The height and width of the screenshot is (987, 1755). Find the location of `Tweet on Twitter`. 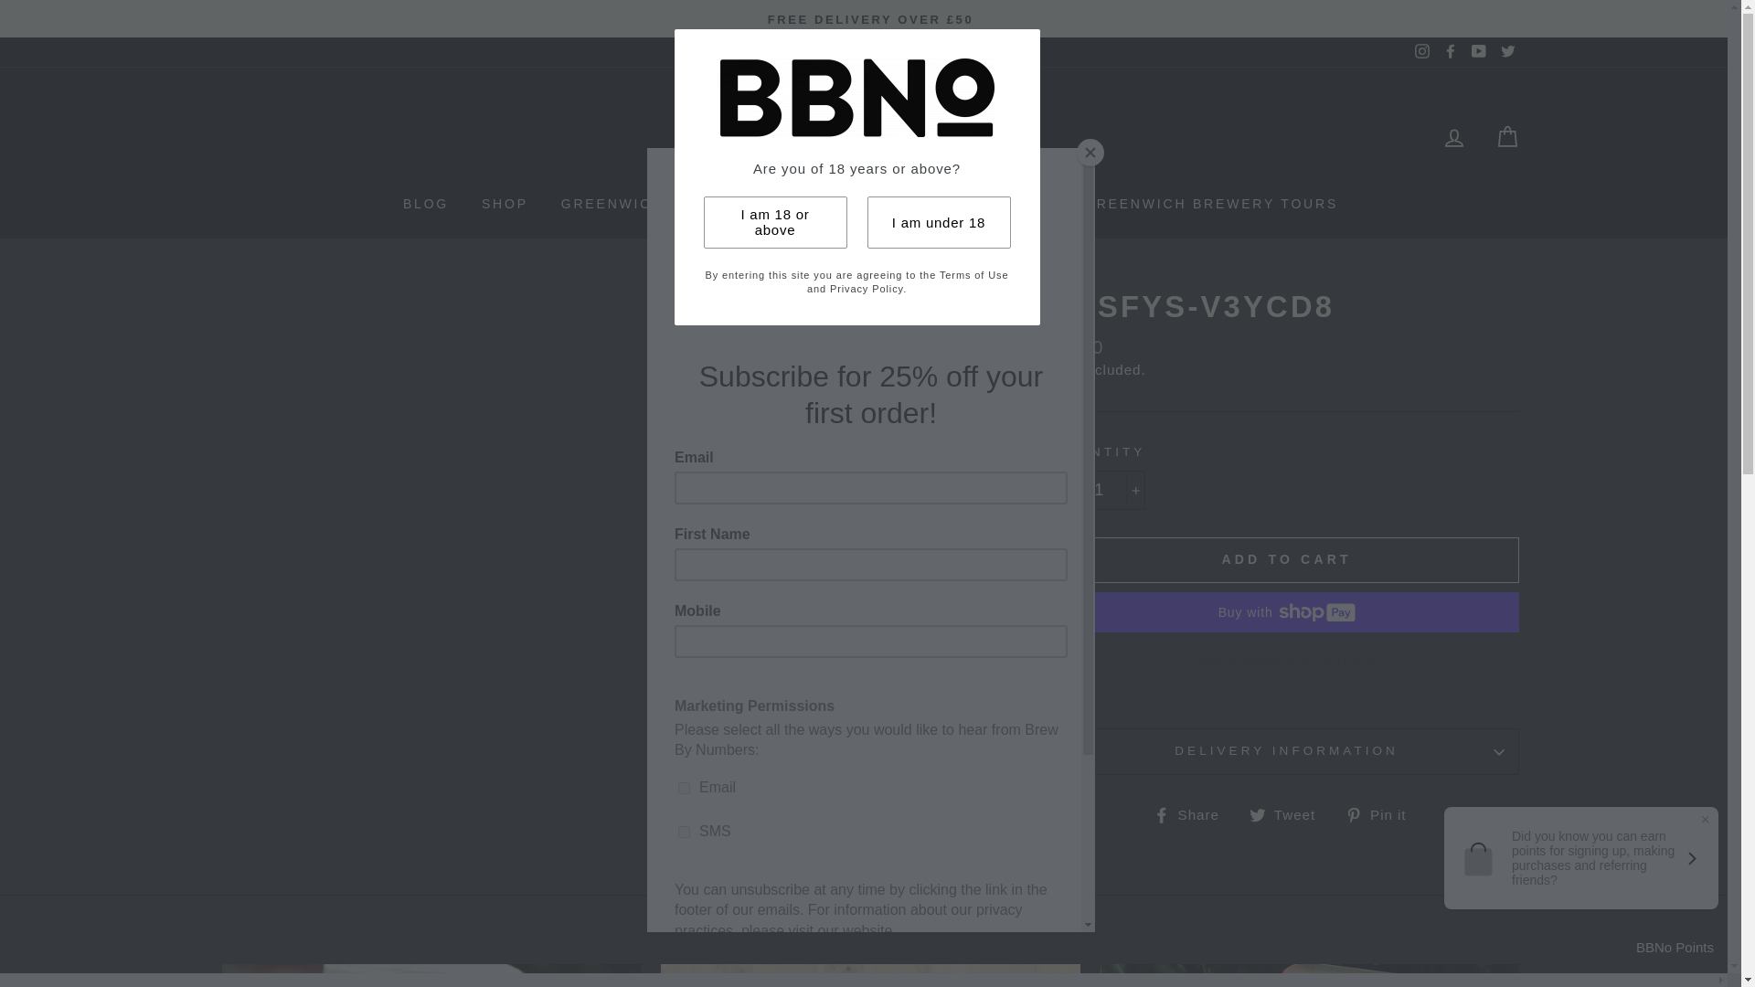

Tweet on Twitter is located at coordinates (1289, 813).